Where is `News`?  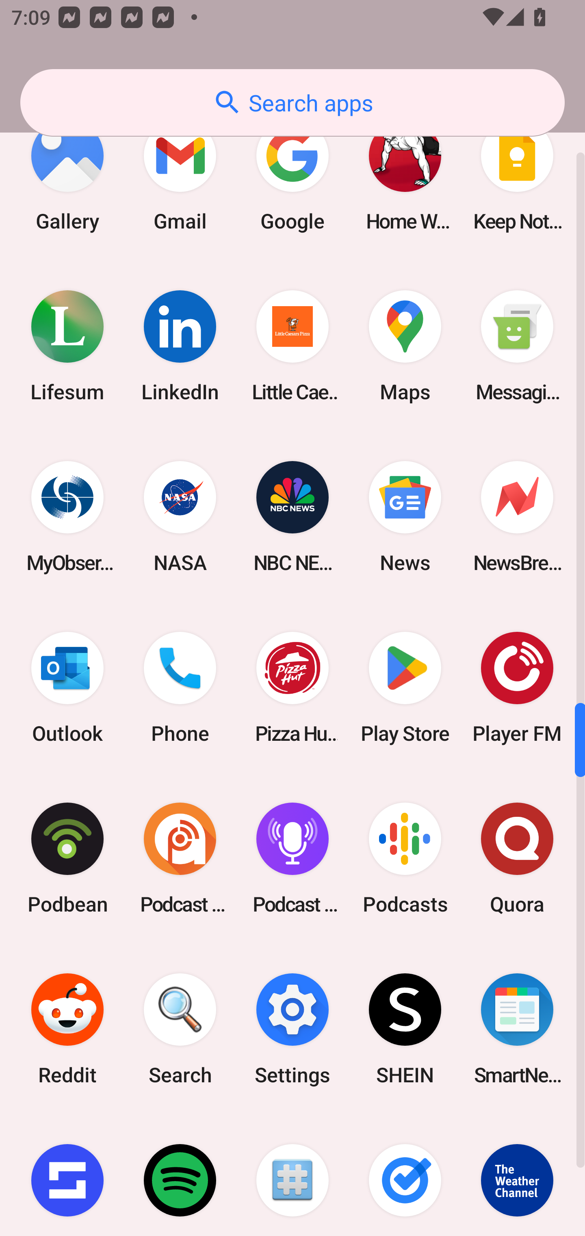 News is located at coordinates (405, 516).